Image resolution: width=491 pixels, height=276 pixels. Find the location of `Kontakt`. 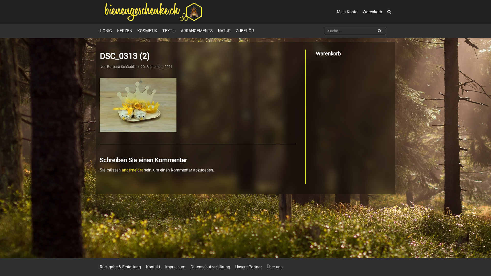

Kontakt is located at coordinates (153, 267).